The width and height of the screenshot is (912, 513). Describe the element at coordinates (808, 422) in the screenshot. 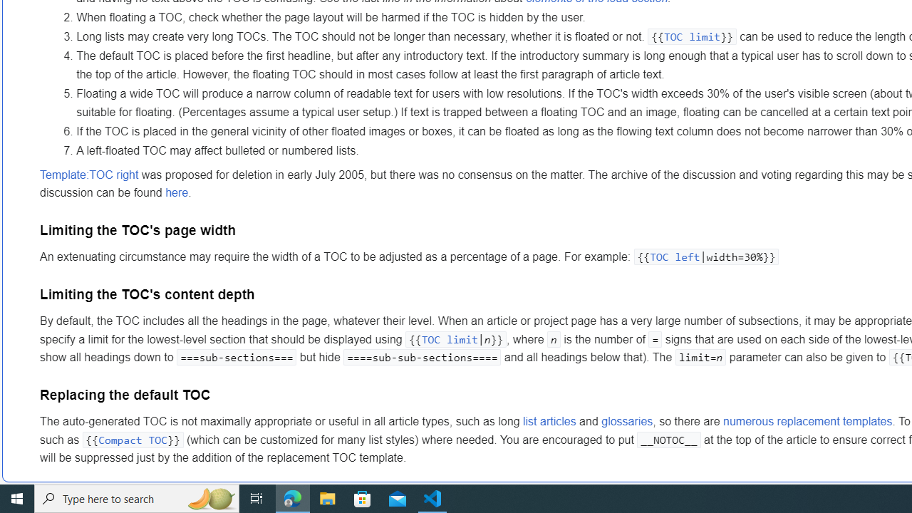

I see `numerous replacement templates` at that location.